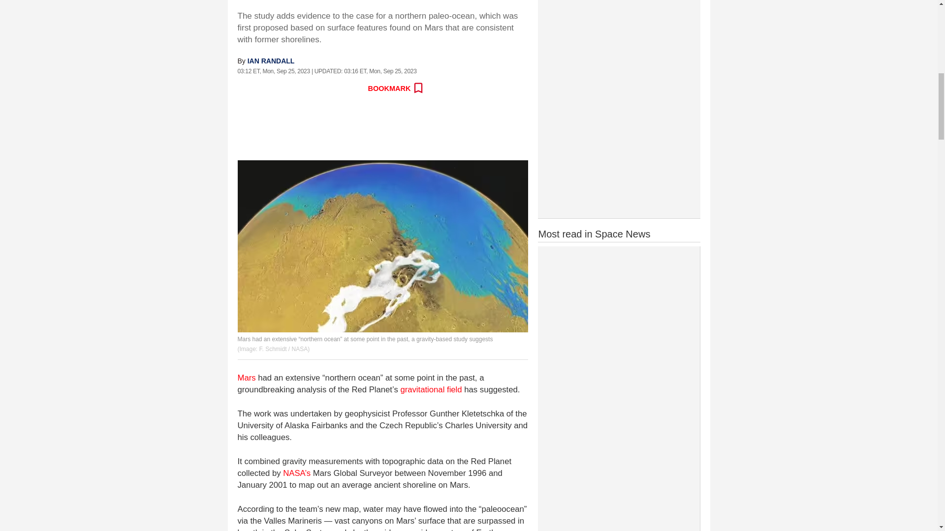 This screenshot has width=945, height=531. What do you see at coordinates (311, 88) in the screenshot?
I see `Share on LinkedIn` at bounding box center [311, 88].